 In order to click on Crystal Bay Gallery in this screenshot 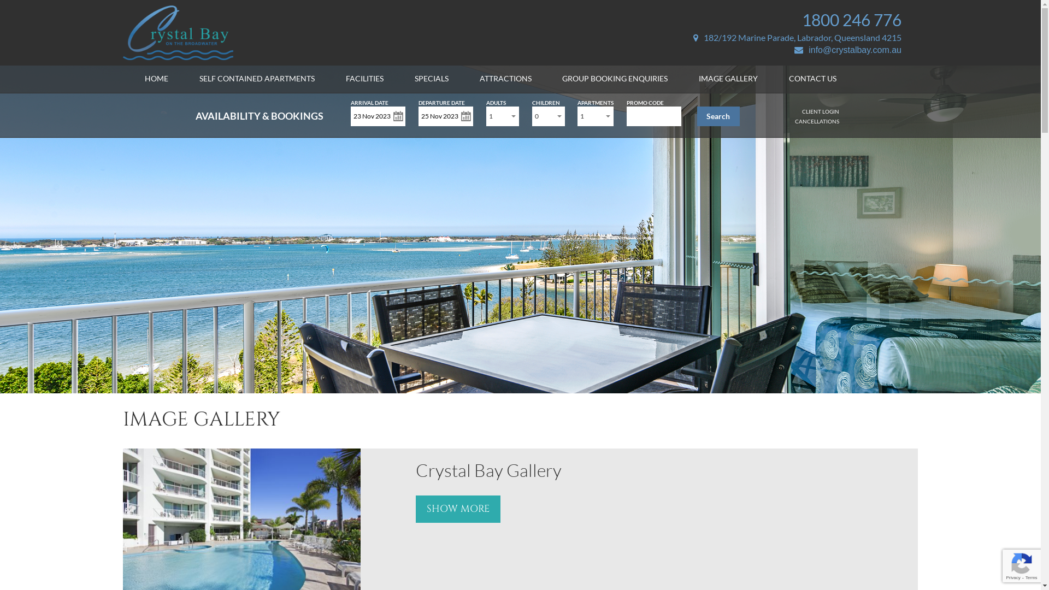, I will do `click(488, 470)`.